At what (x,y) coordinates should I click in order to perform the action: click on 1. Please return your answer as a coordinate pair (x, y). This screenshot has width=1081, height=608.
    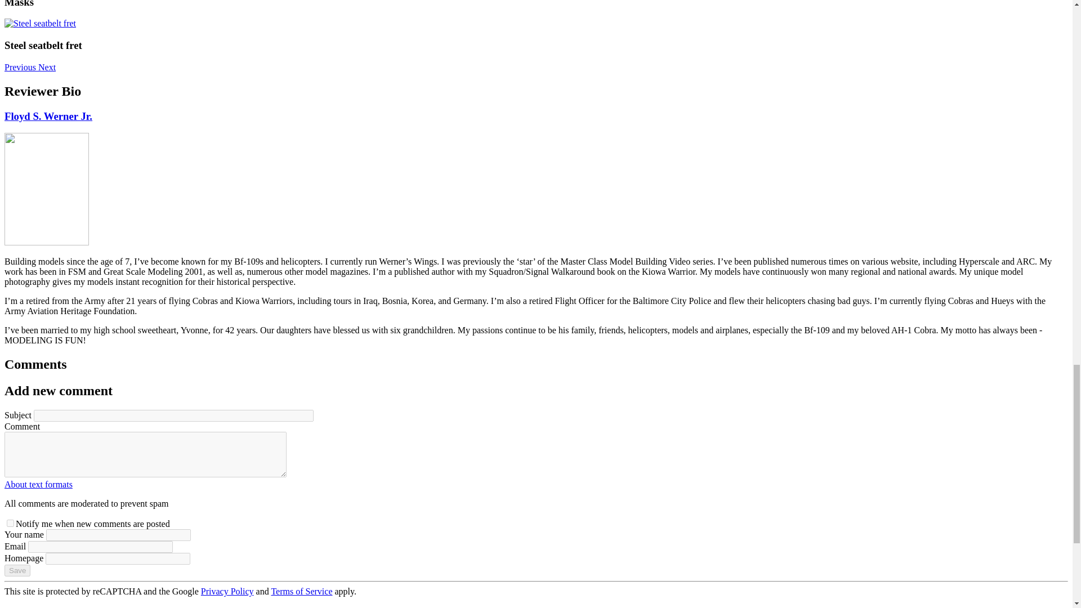
    Looking at the image, I should click on (10, 524).